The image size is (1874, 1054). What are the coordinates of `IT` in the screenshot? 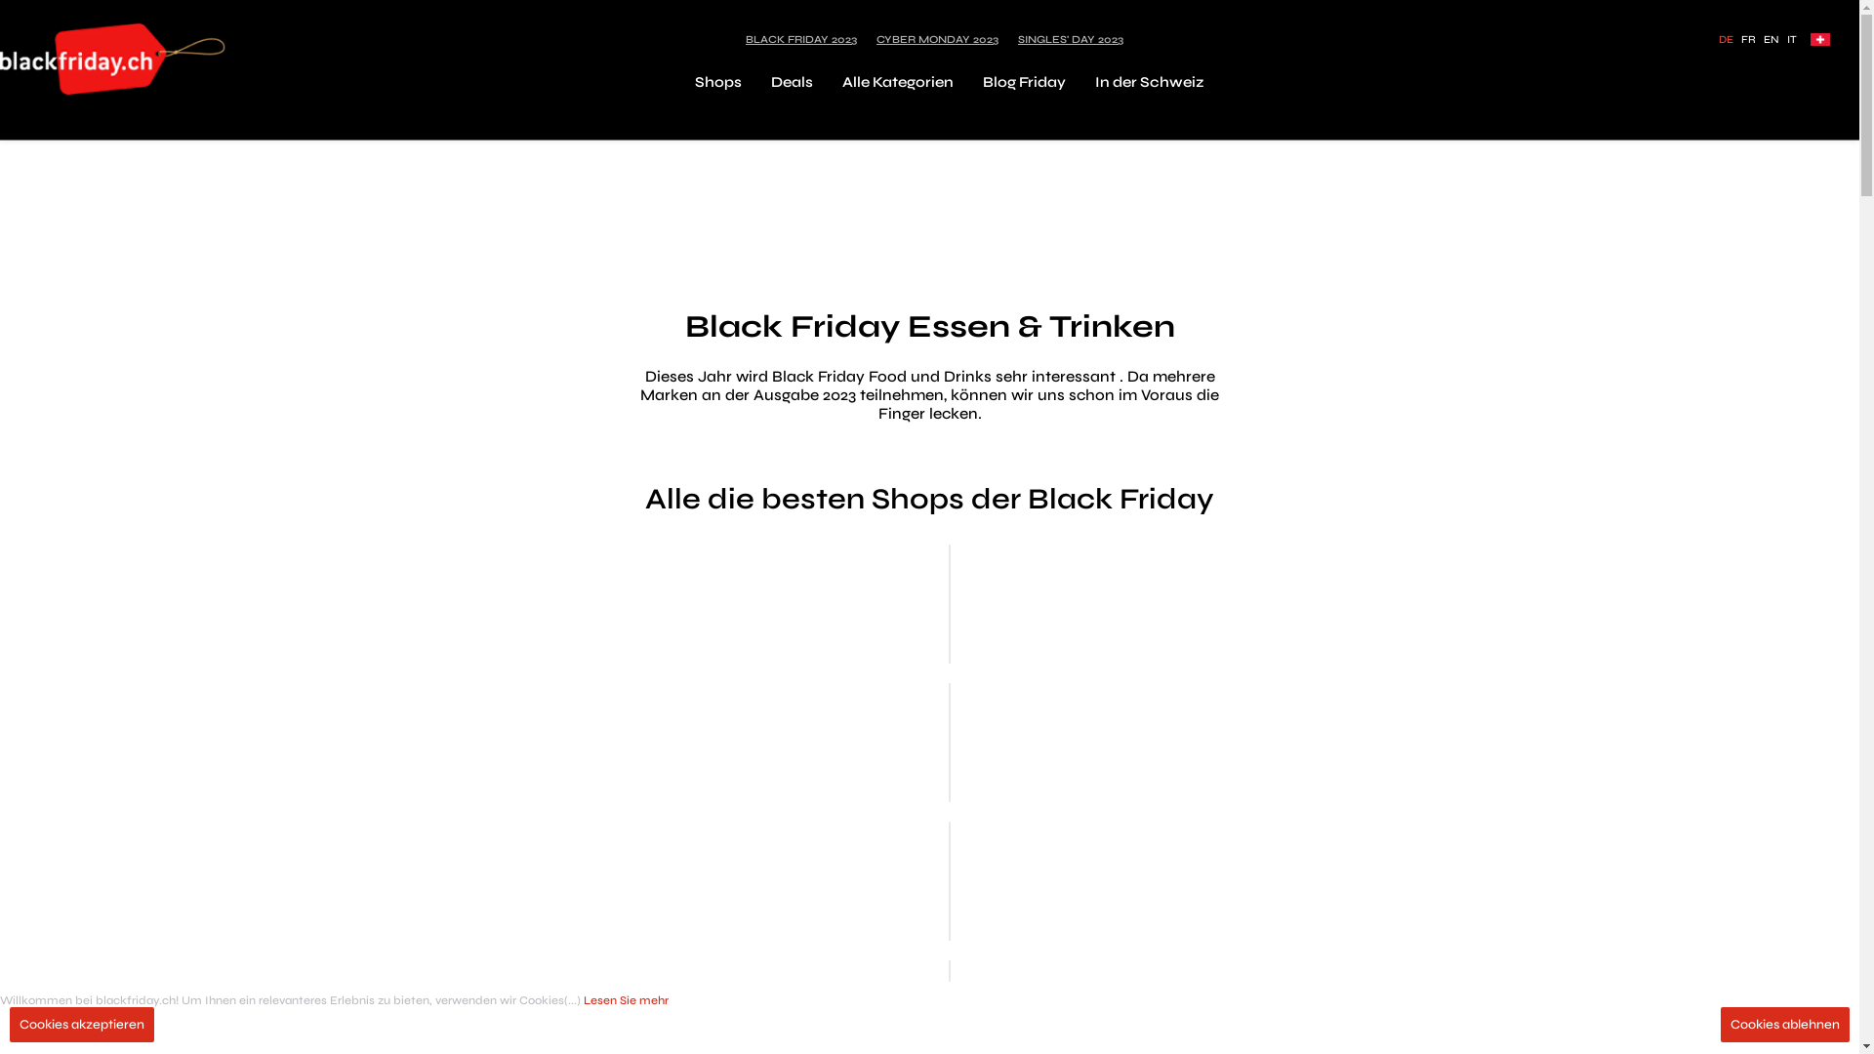 It's located at (1792, 39).